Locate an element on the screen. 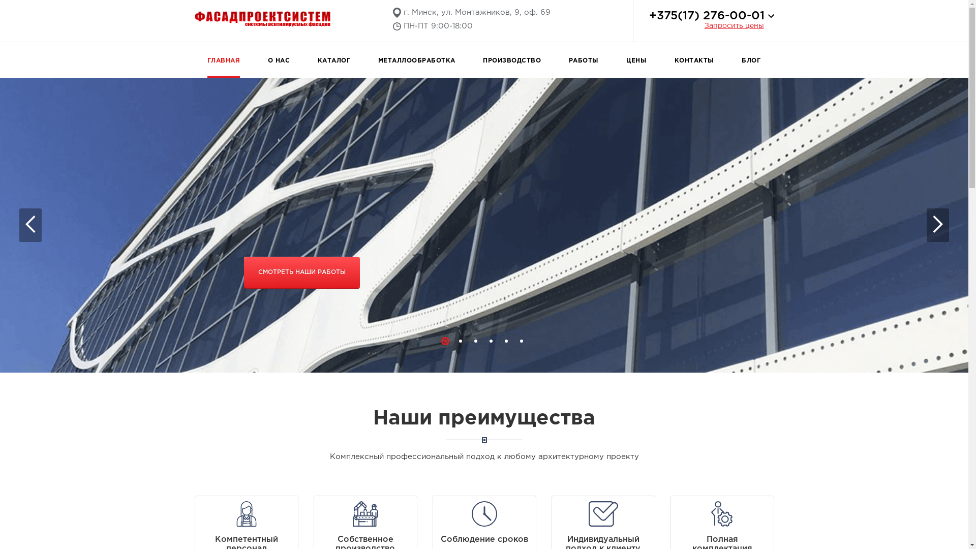 The image size is (976, 549). 2 is located at coordinates (461, 341).